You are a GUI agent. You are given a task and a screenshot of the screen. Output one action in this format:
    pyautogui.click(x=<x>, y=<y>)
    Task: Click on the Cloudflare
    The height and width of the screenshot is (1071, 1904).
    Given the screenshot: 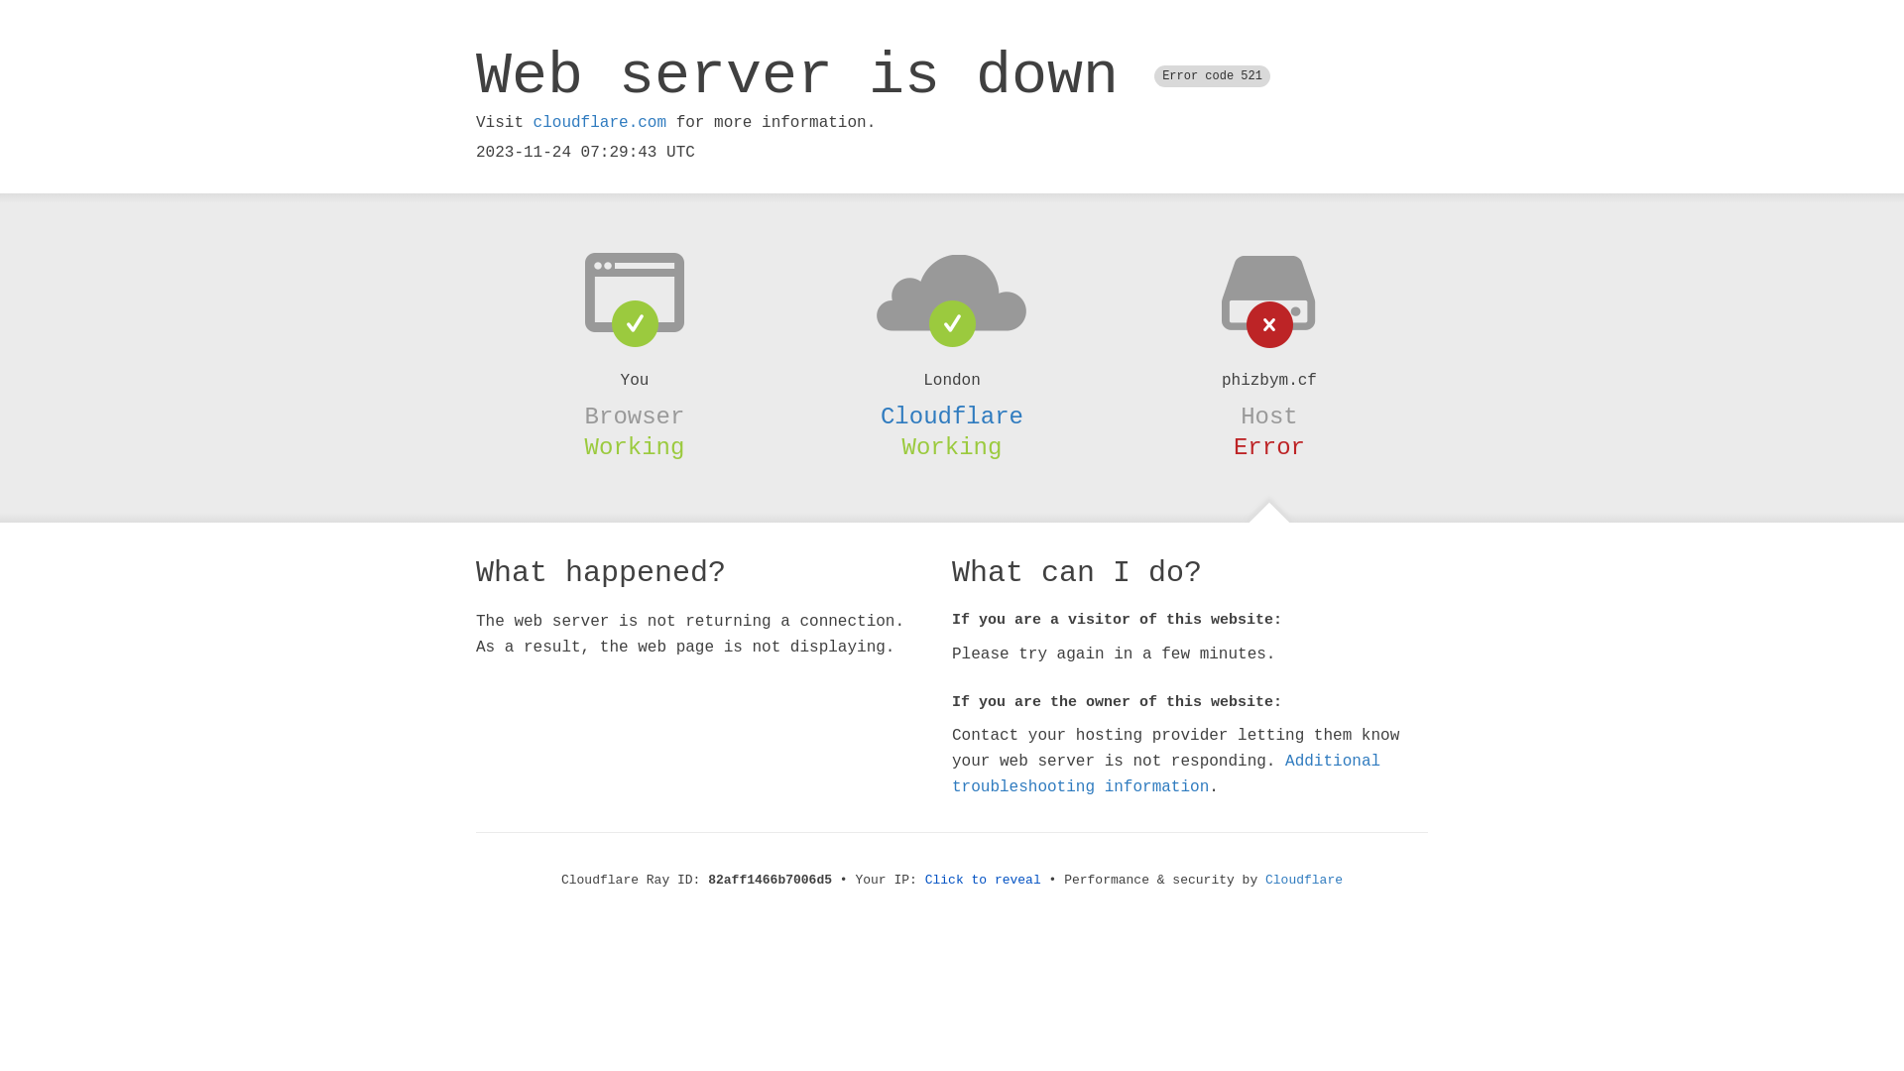 What is the action you would take?
    pyautogui.click(x=952, y=416)
    